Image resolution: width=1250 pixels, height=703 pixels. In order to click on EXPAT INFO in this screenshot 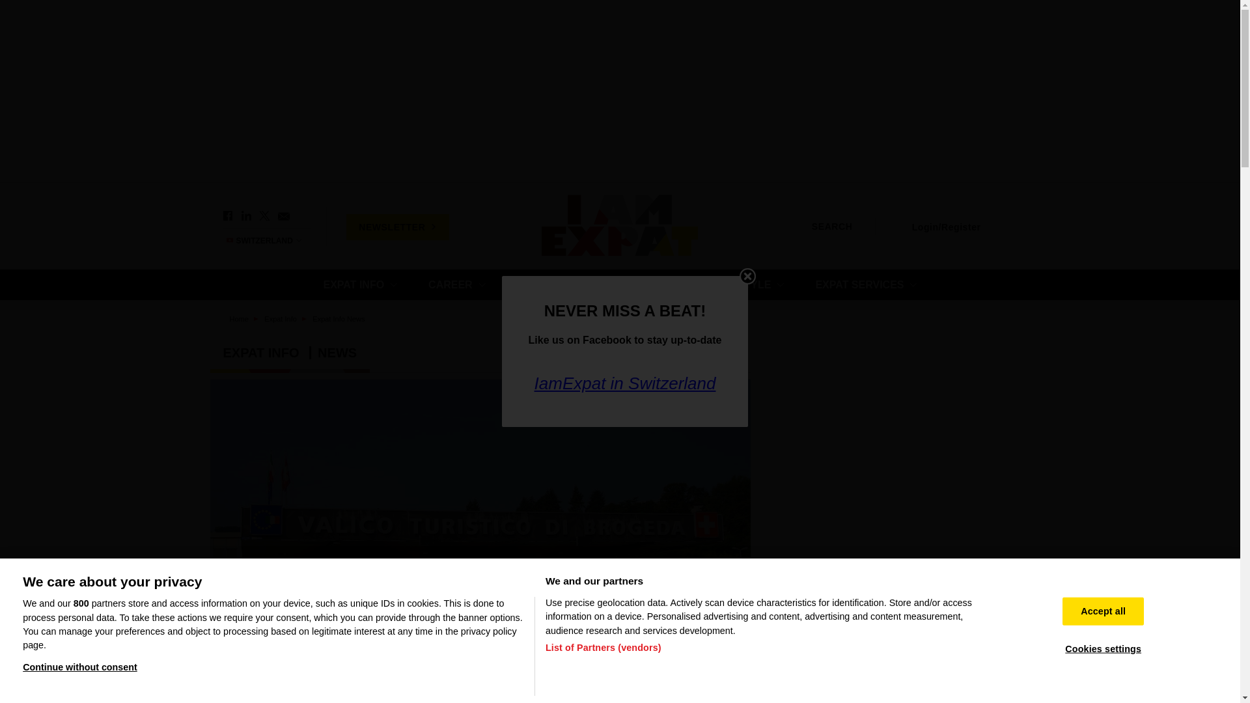, I will do `click(360, 284)`.